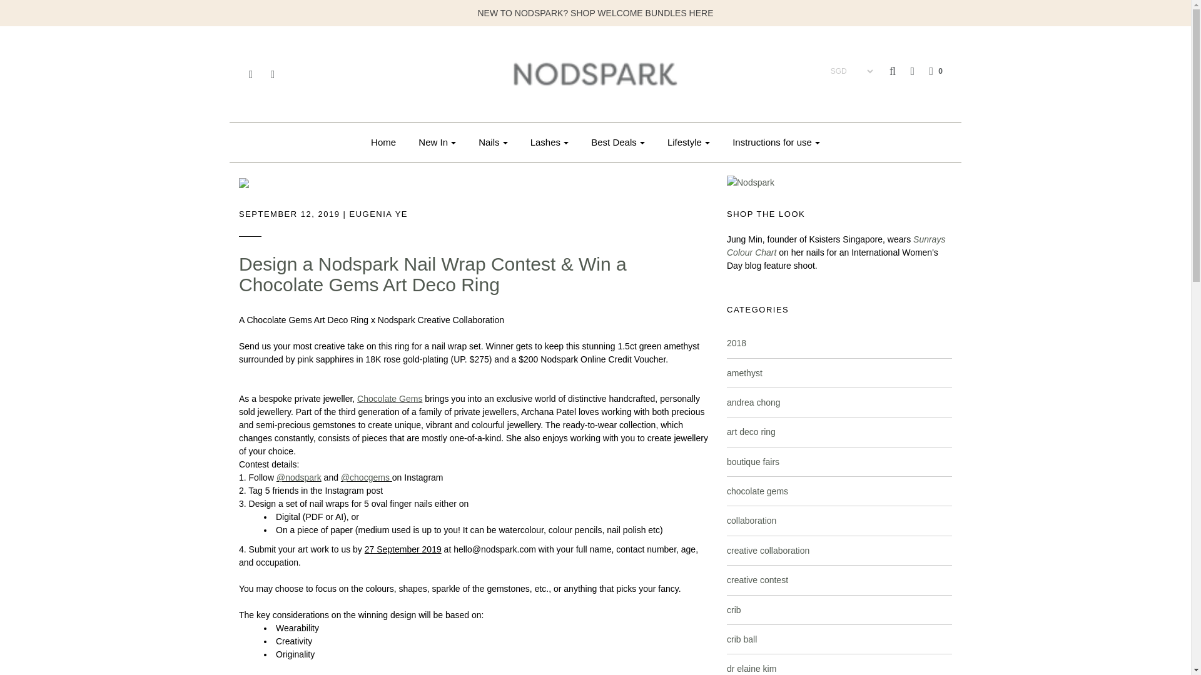  What do you see at coordinates (893, 71) in the screenshot?
I see `Search` at bounding box center [893, 71].